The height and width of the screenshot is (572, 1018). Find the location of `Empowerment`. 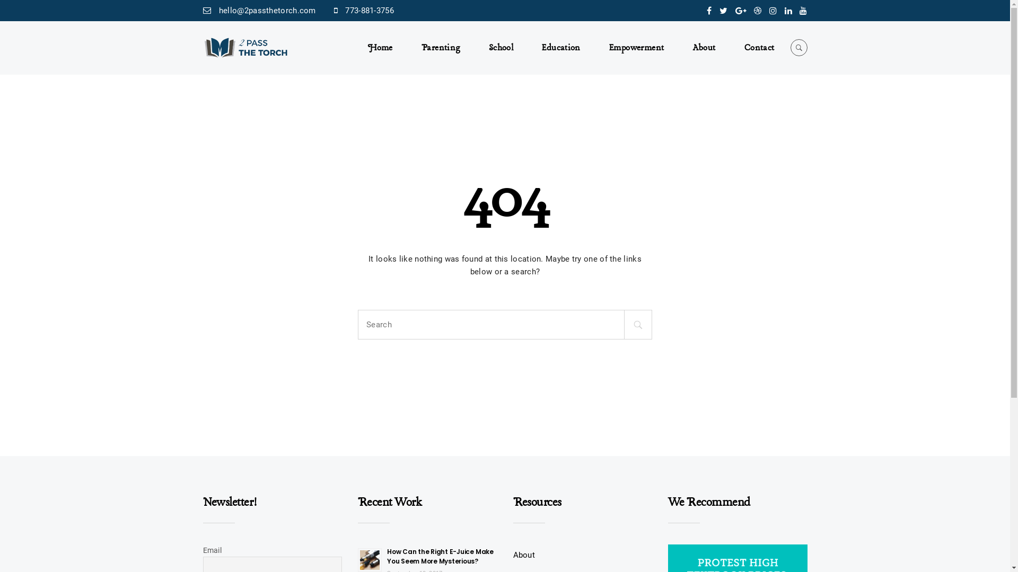

Empowerment is located at coordinates (636, 48).